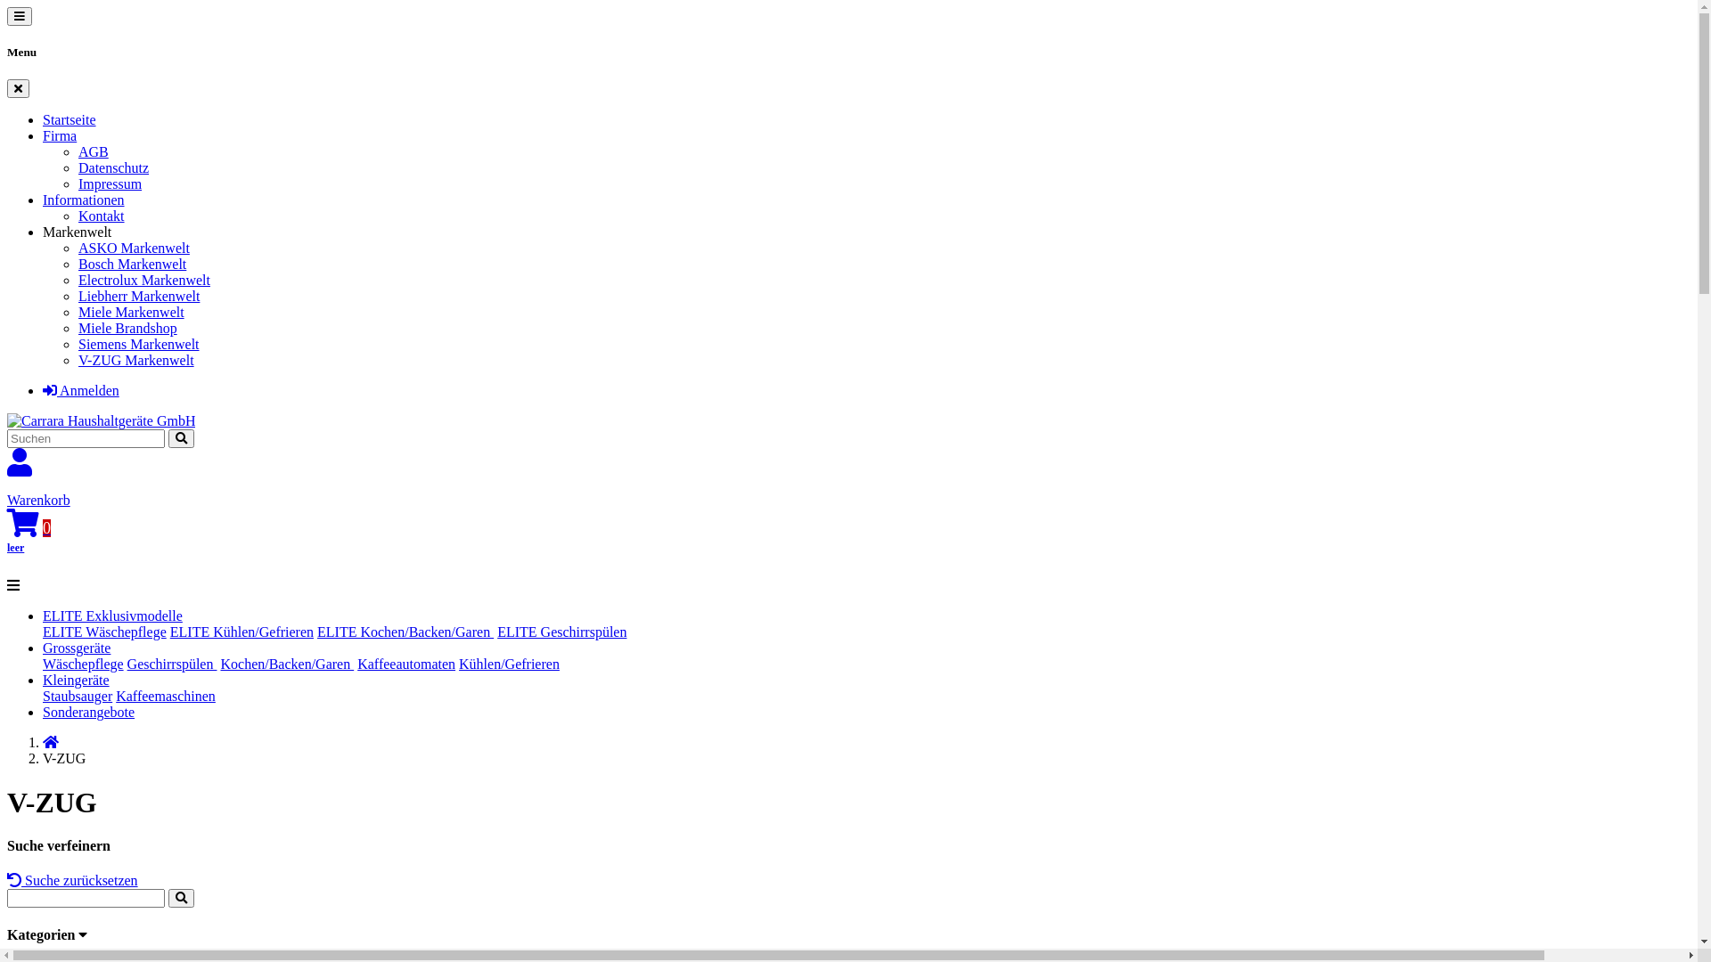 The width and height of the screenshot is (1711, 962). Describe the element at coordinates (182, 438) in the screenshot. I see `Suche` at that location.